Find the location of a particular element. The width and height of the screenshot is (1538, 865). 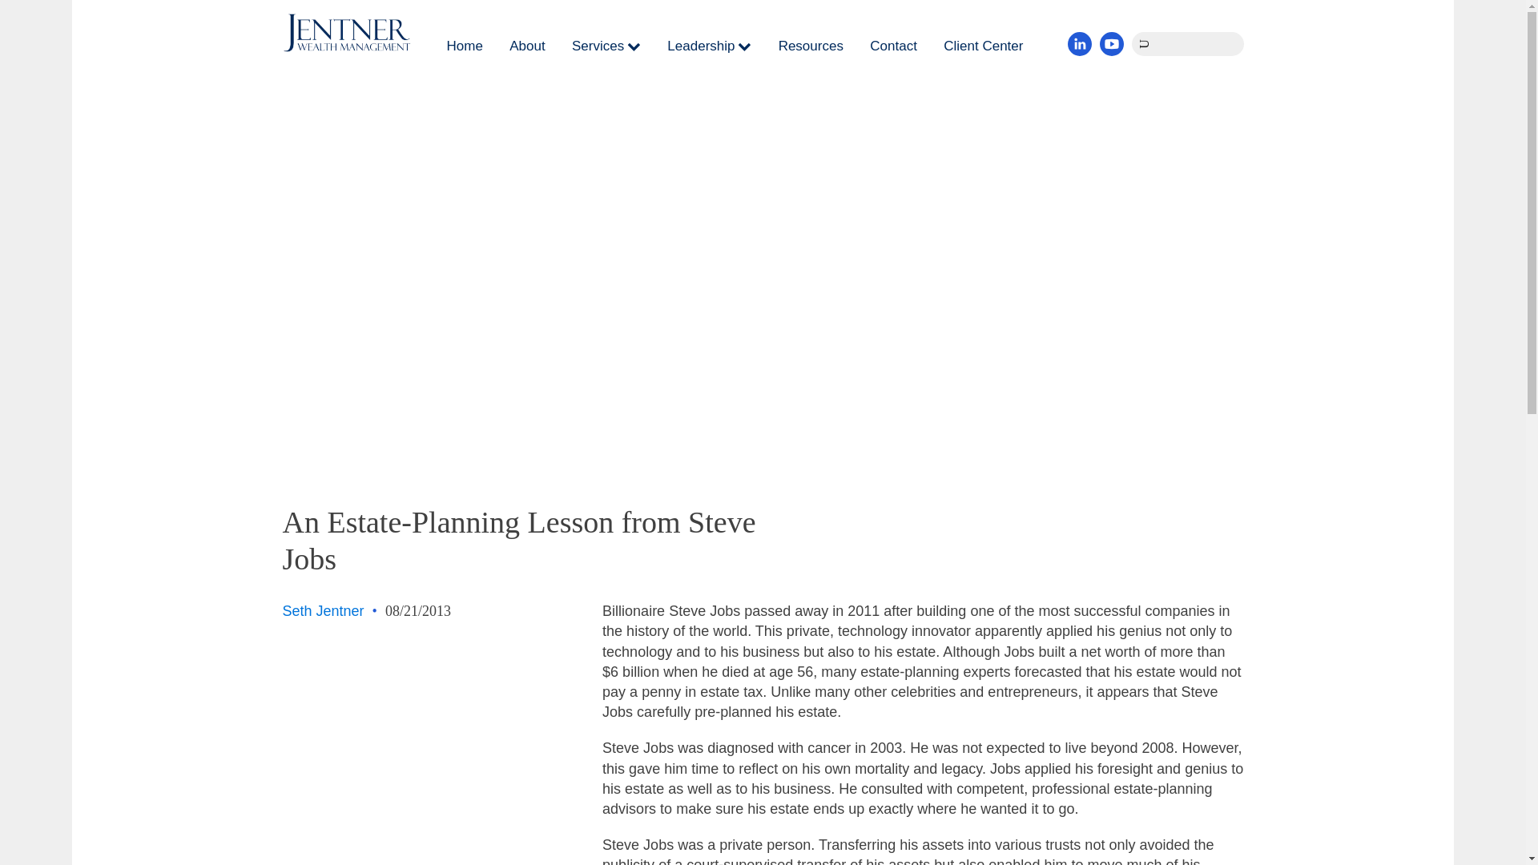

About is located at coordinates (526, 46).